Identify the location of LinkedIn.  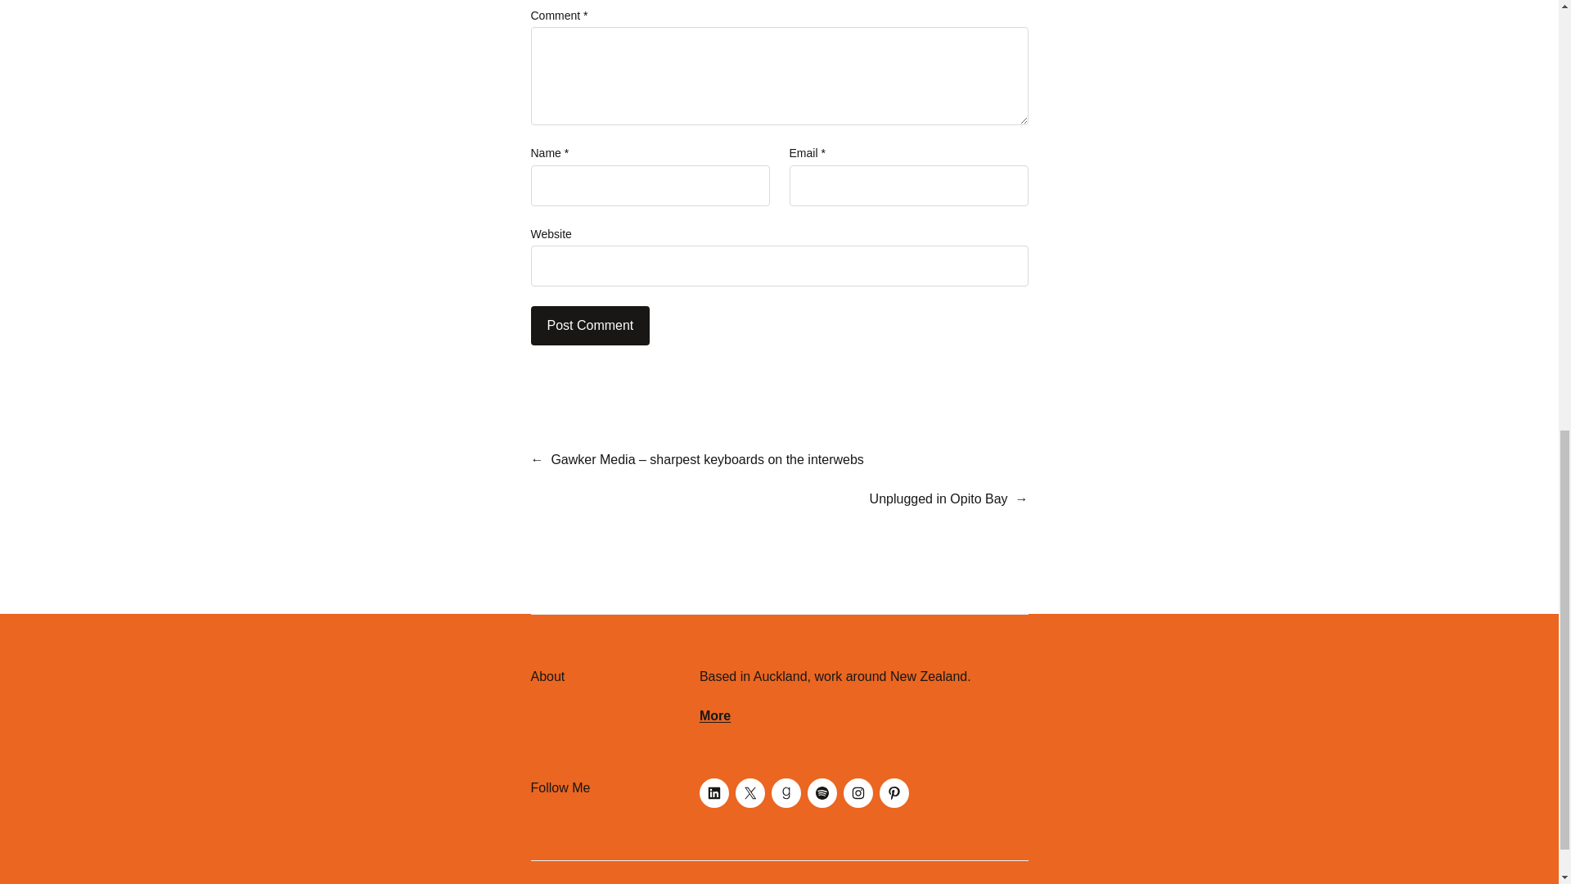
(713, 793).